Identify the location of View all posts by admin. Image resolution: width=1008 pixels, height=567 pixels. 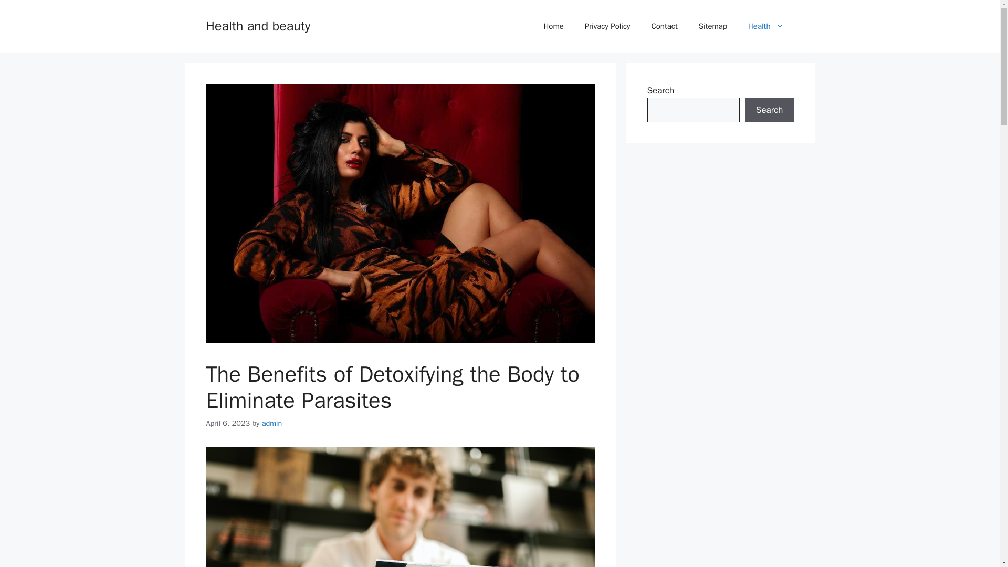
(272, 423).